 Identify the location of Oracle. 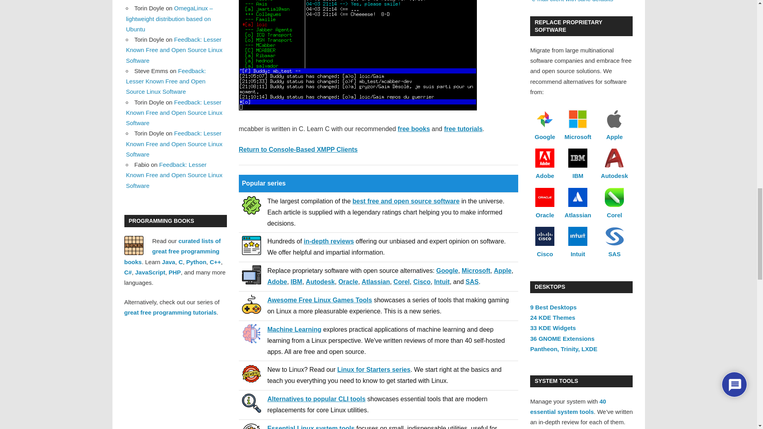
(348, 282).